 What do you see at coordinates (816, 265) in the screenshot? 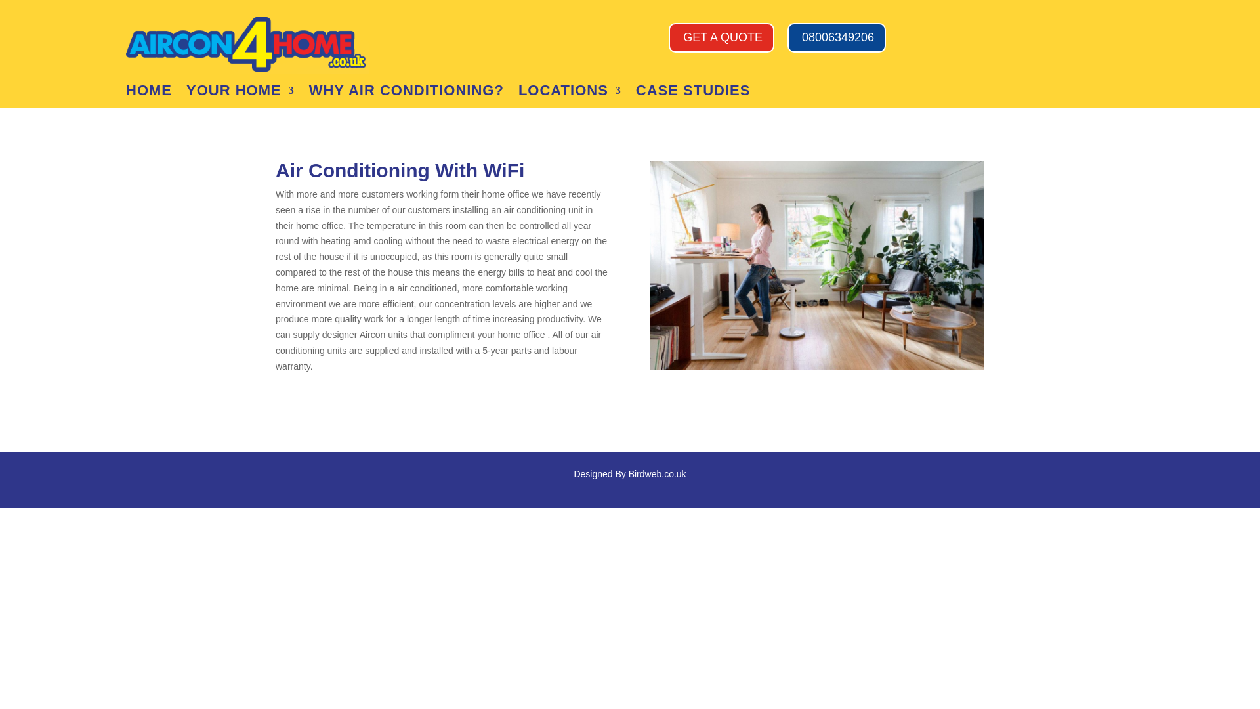
I see `Home Office Air Conditioning Installations` at bounding box center [816, 265].